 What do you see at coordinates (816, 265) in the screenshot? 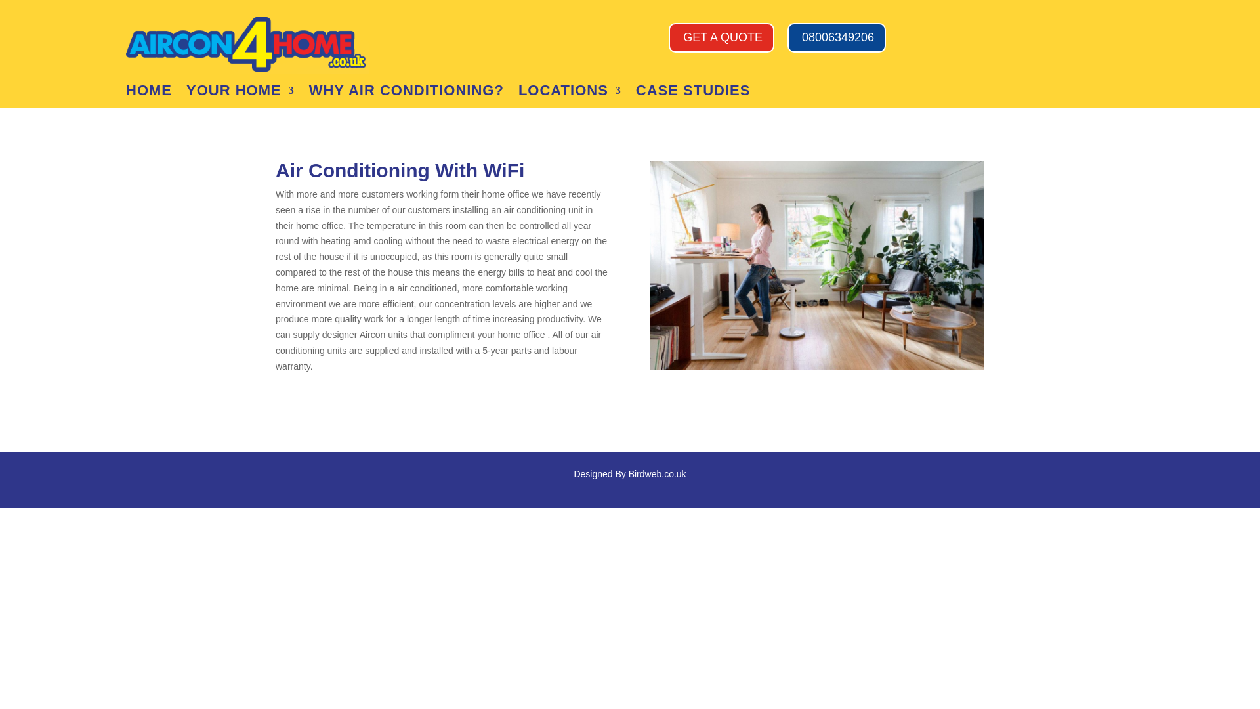
I see `Home Office Air Conditioning Installations` at bounding box center [816, 265].